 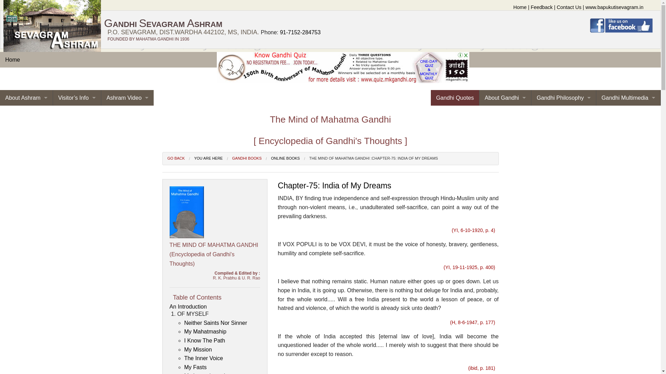 I want to click on About Gandhi, so click(x=505, y=98).